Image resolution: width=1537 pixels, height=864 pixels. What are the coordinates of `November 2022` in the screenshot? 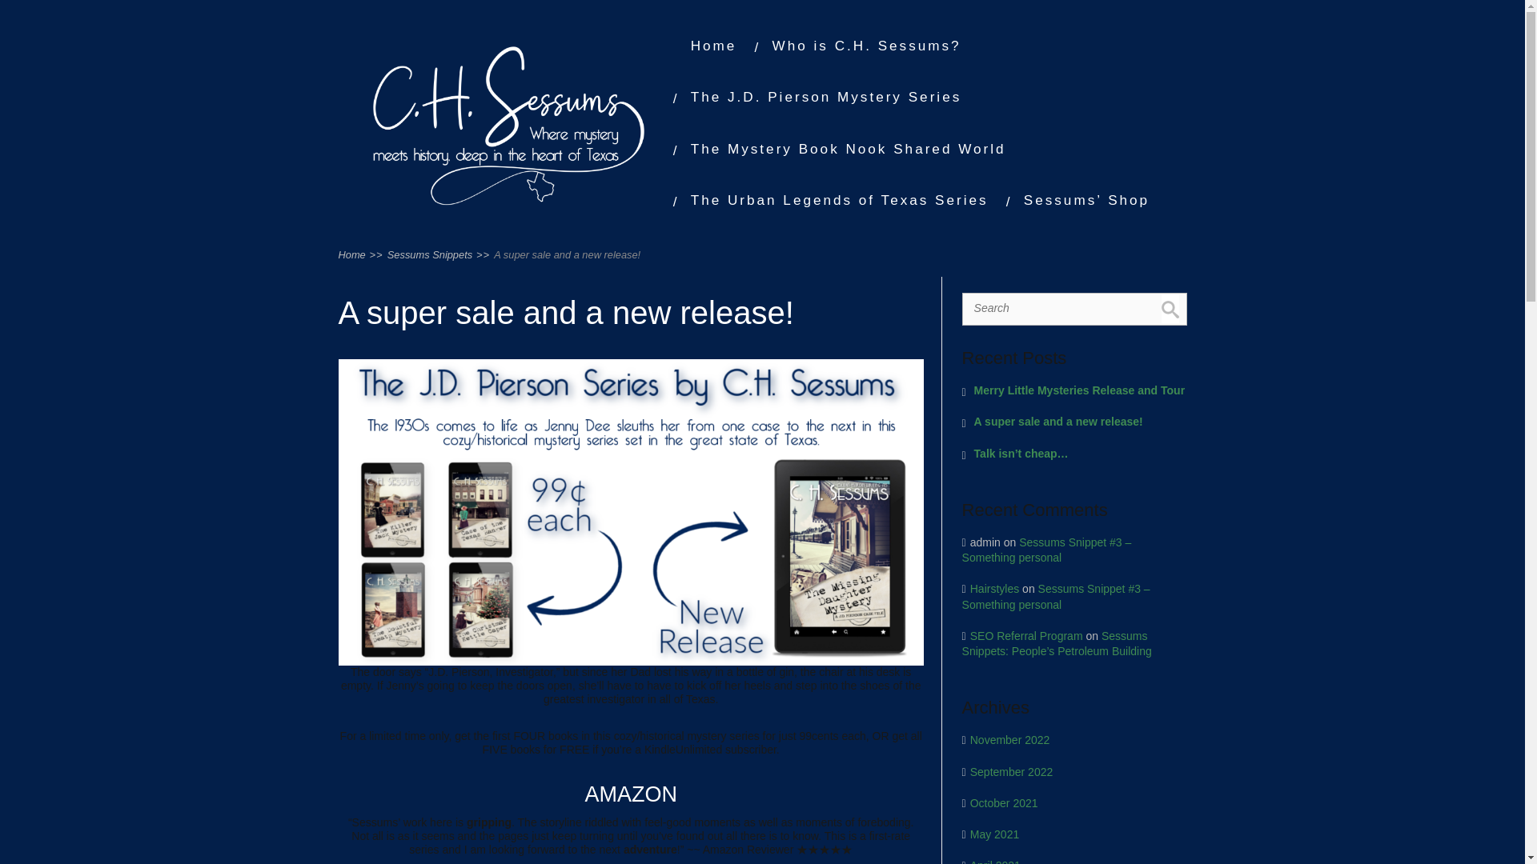 It's located at (1009, 739).